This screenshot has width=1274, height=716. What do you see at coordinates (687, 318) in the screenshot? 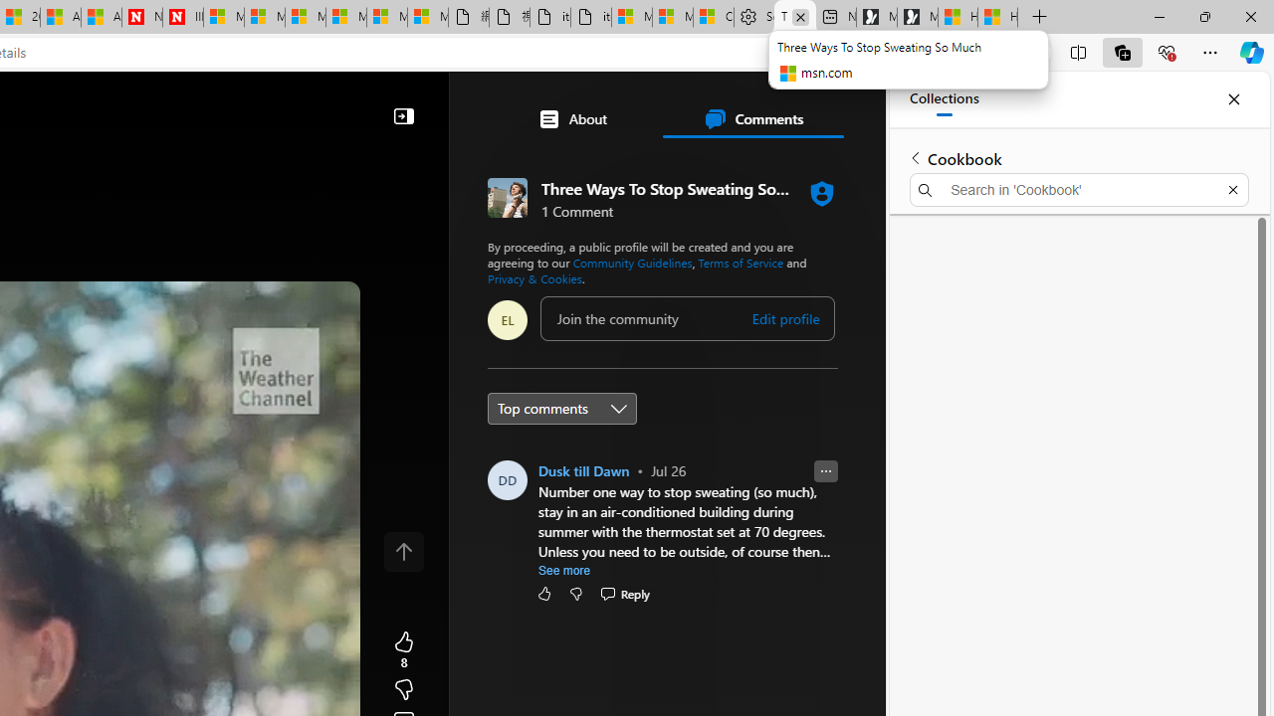
I see `comment-box` at bounding box center [687, 318].